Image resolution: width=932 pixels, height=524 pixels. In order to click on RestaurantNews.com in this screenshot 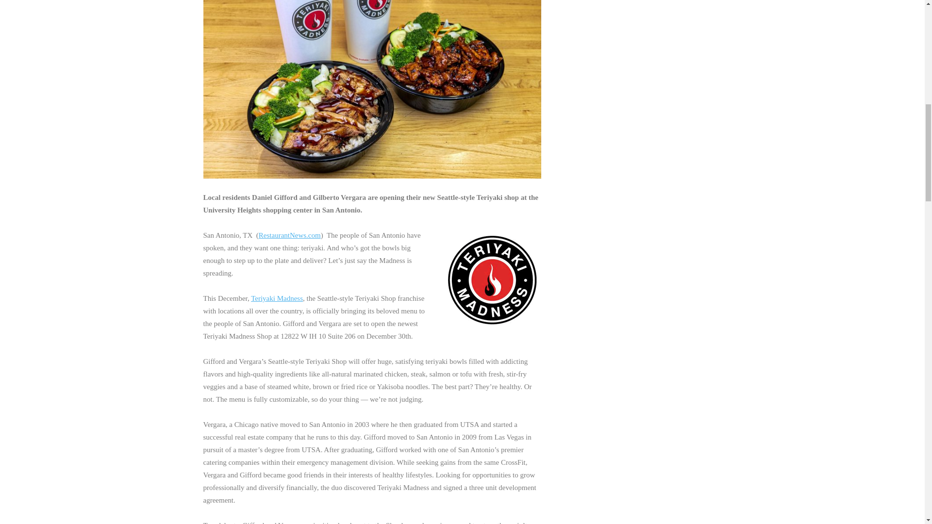, I will do `click(289, 235)`.